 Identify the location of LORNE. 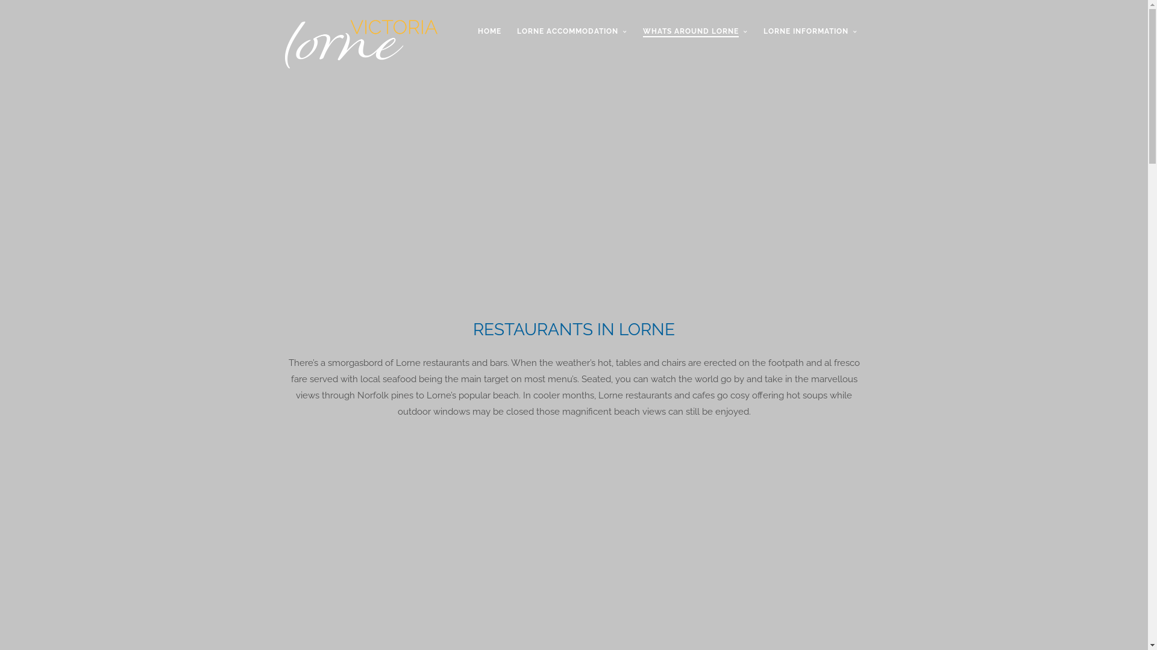
(647, 330).